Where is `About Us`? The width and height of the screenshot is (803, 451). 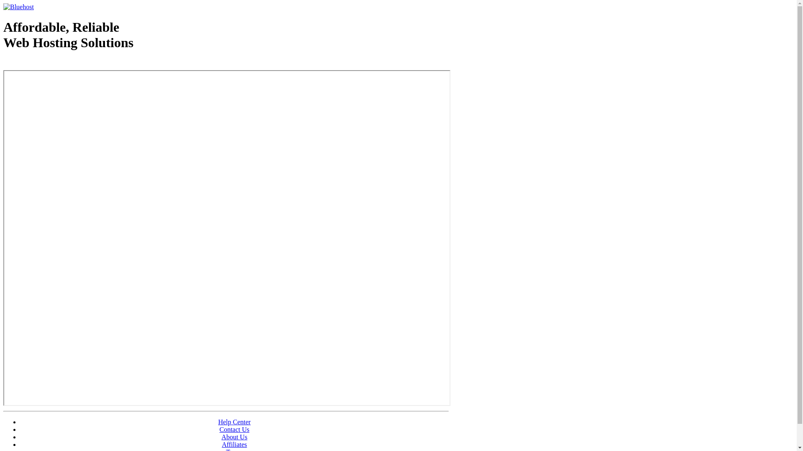 About Us is located at coordinates (235, 437).